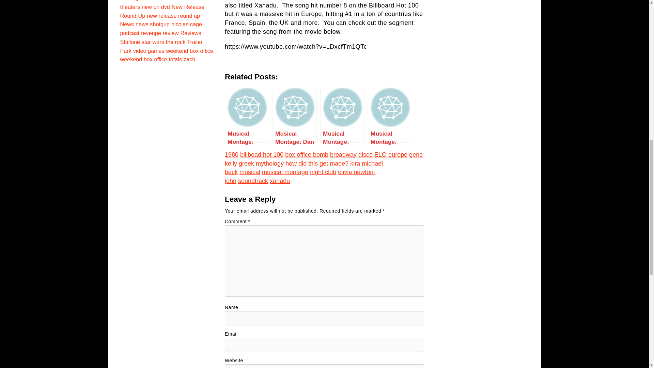 Image resolution: width=654 pixels, height=368 pixels. I want to click on billboad hot 100, so click(262, 155).